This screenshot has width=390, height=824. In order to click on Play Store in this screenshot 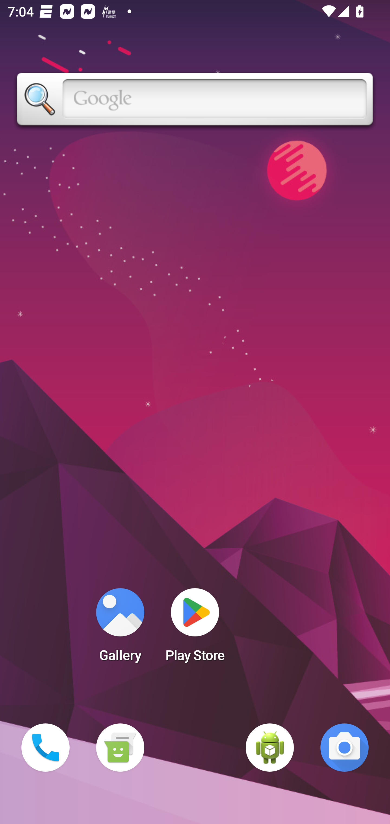, I will do `click(195, 628)`.